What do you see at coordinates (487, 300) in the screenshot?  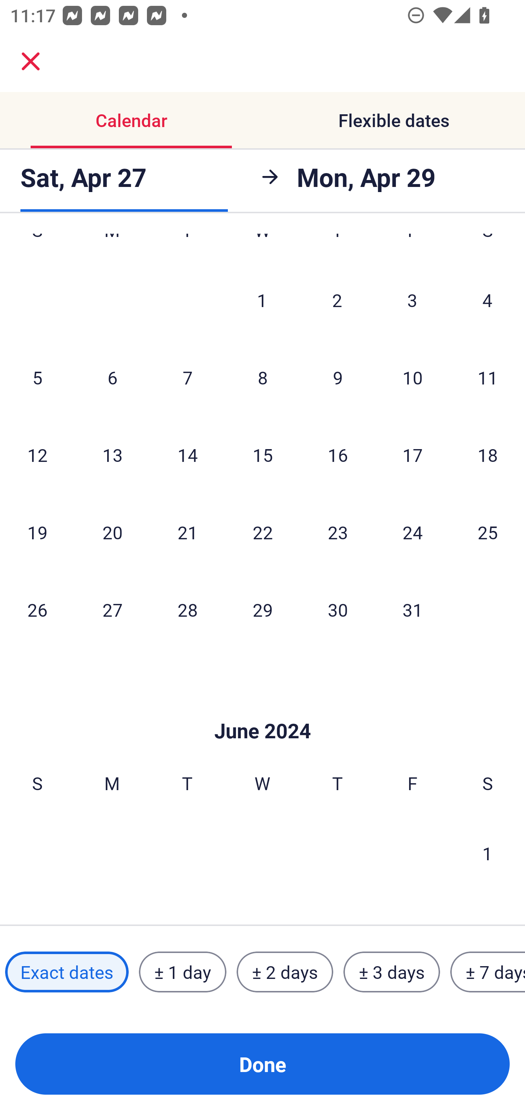 I see `4 Saturday, May 4, 2024` at bounding box center [487, 300].